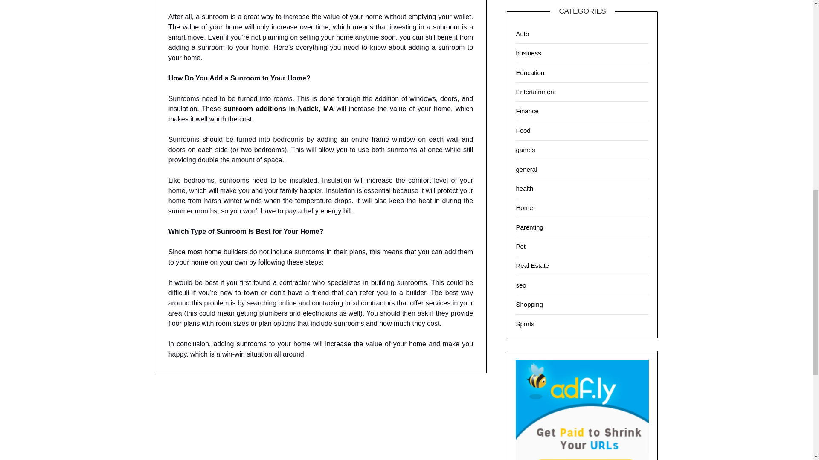  What do you see at coordinates (529, 227) in the screenshot?
I see `Parenting` at bounding box center [529, 227].